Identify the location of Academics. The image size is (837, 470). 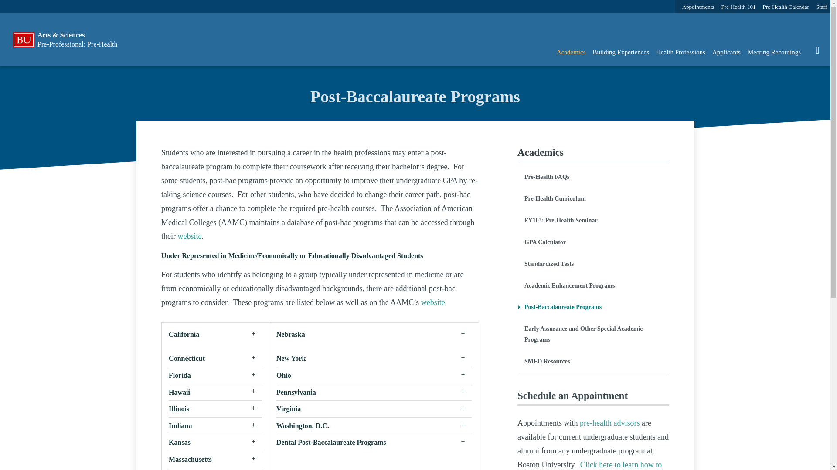
(571, 52).